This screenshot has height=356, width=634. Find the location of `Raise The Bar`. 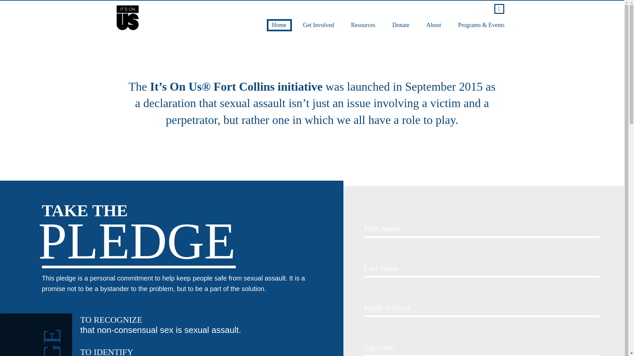

Raise The Bar is located at coordinates (481, 43).